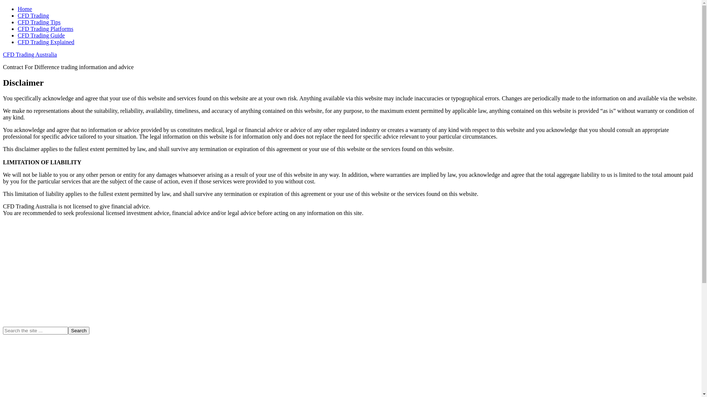  I want to click on CFD Trading Tips, so click(39, 22).